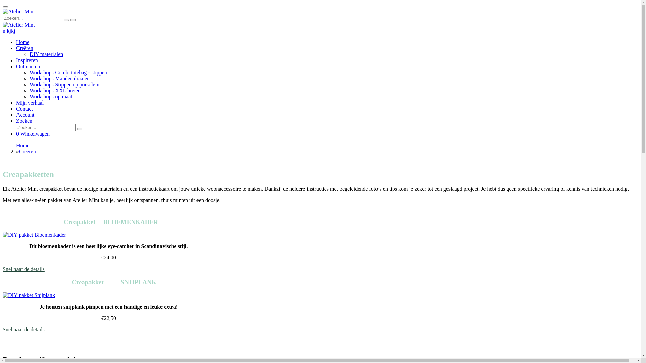 The image size is (646, 363). What do you see at coordinates (27, 61) in the screenshot?
I see `Inspireren` at bounding box center [27, 61].